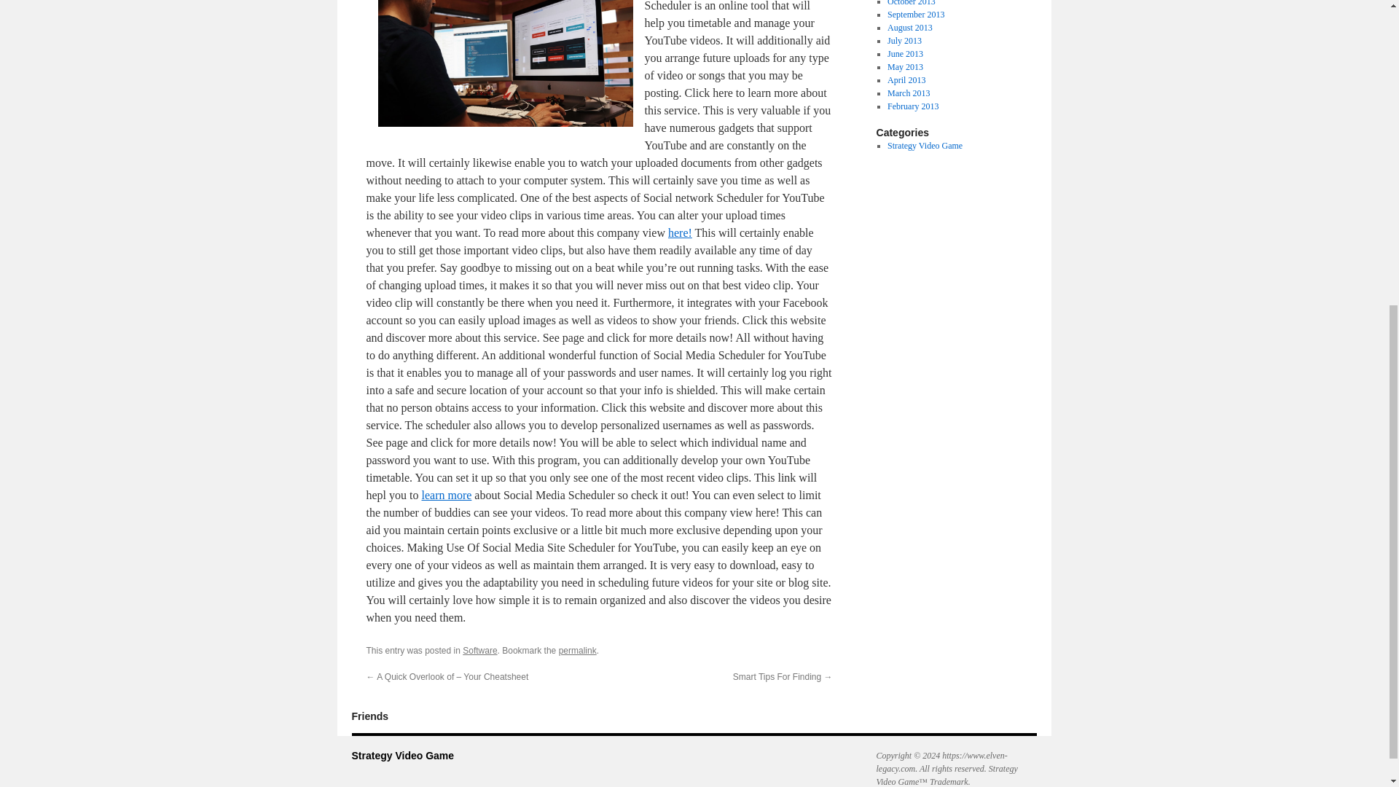 The height and width of the screenshot is (787, 1399). Describe the element at coordinates (479, 650) in the screenshot. I see `Software` at that location.